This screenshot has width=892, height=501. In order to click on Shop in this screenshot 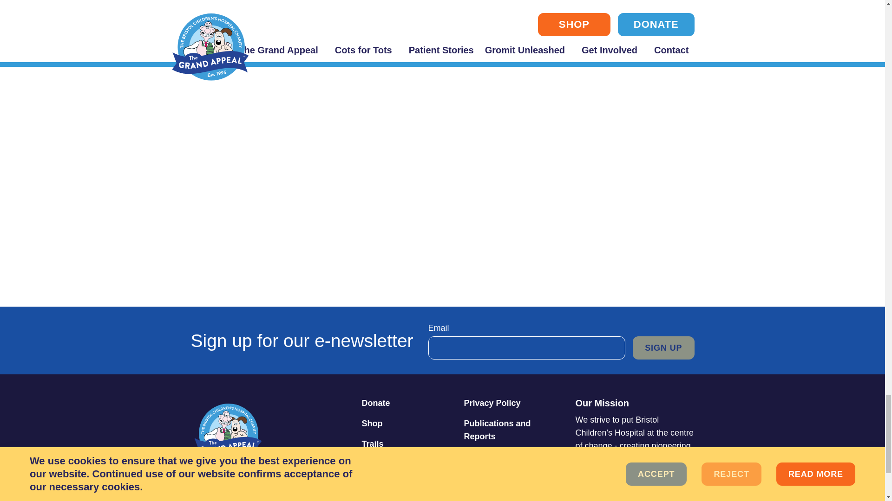, I will do `click(408, 424)`.